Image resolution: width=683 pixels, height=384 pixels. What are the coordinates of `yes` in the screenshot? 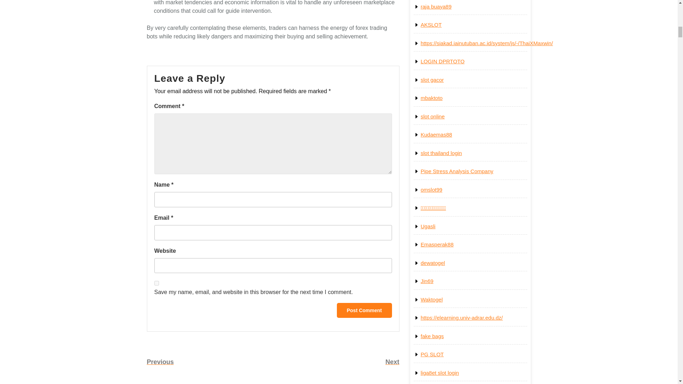 It's located at (364, 310).